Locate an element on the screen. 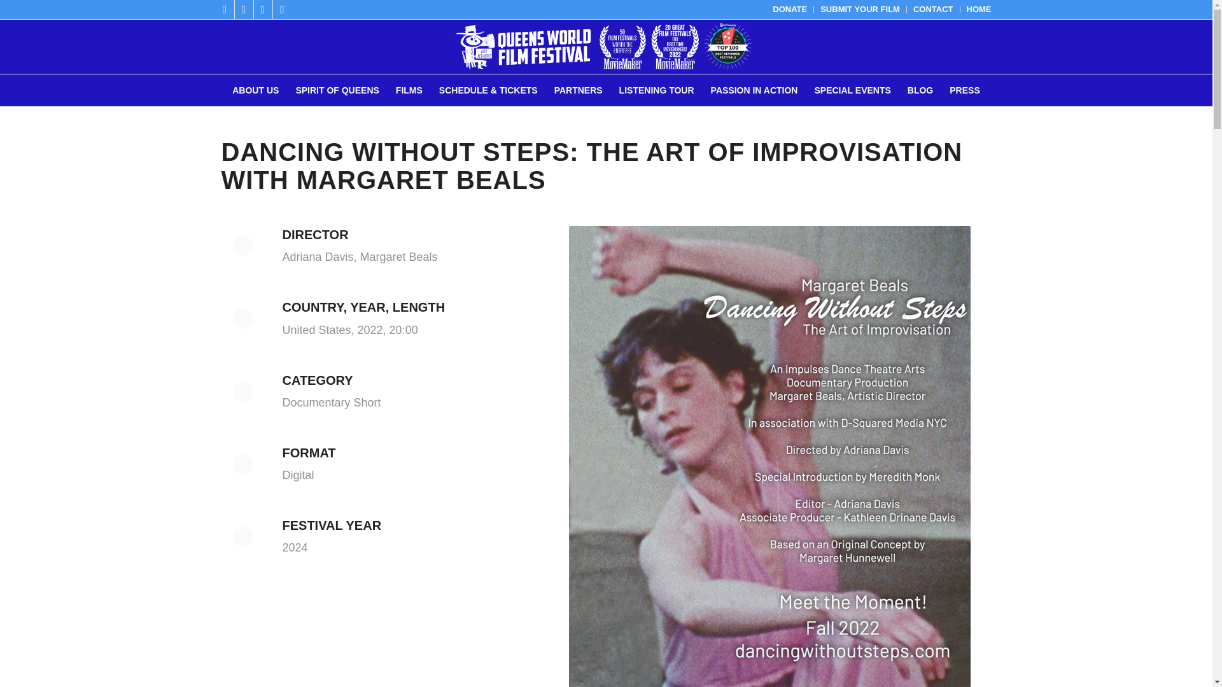  QWFF23-Logo-with-Laurels is located at coordinates (605, 46).